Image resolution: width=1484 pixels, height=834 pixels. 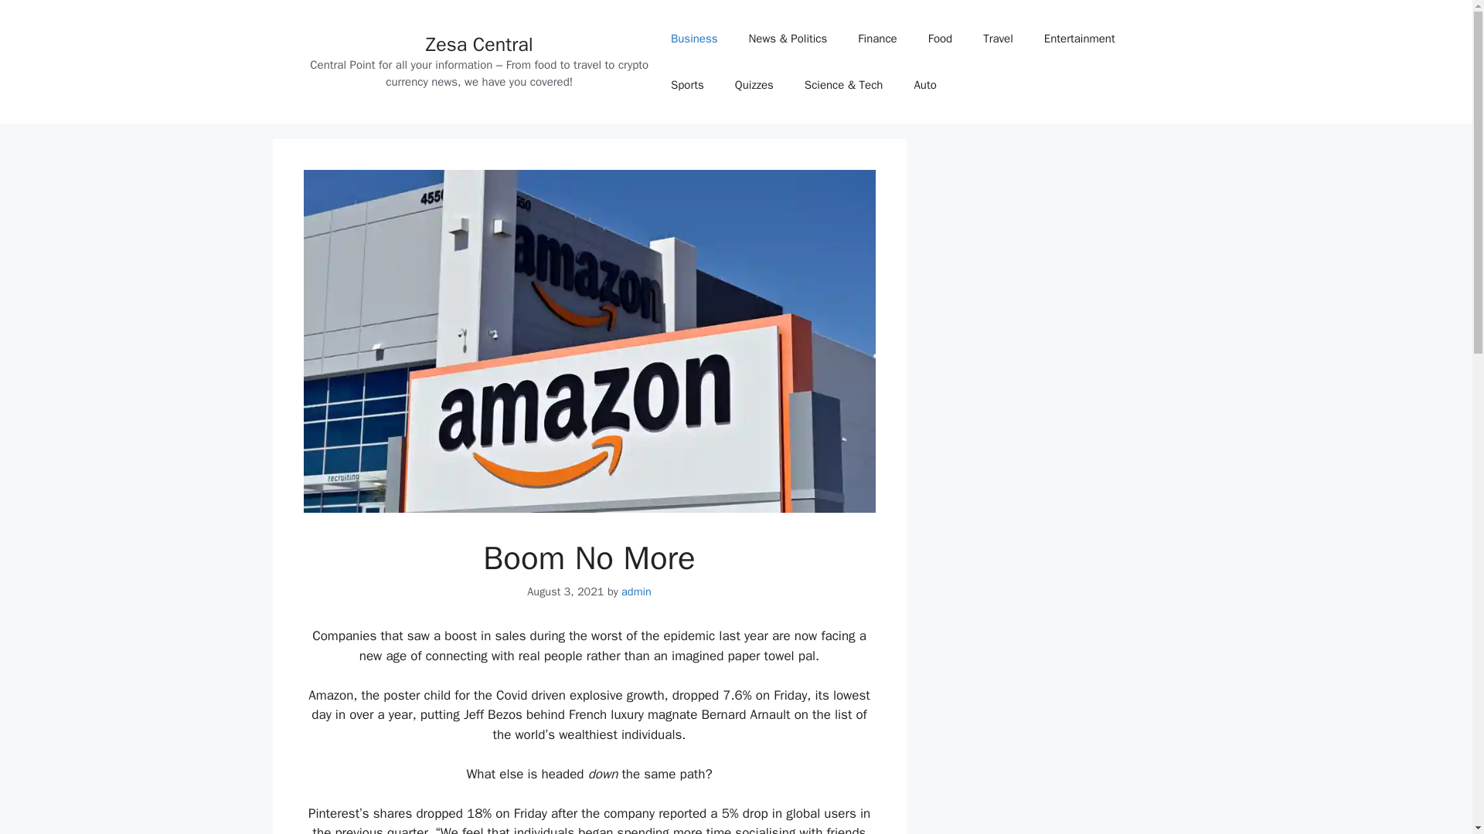 What do you see at coordinates (940, 39) in the screenshot?
I see `Food` at bounding box center [940, 39].